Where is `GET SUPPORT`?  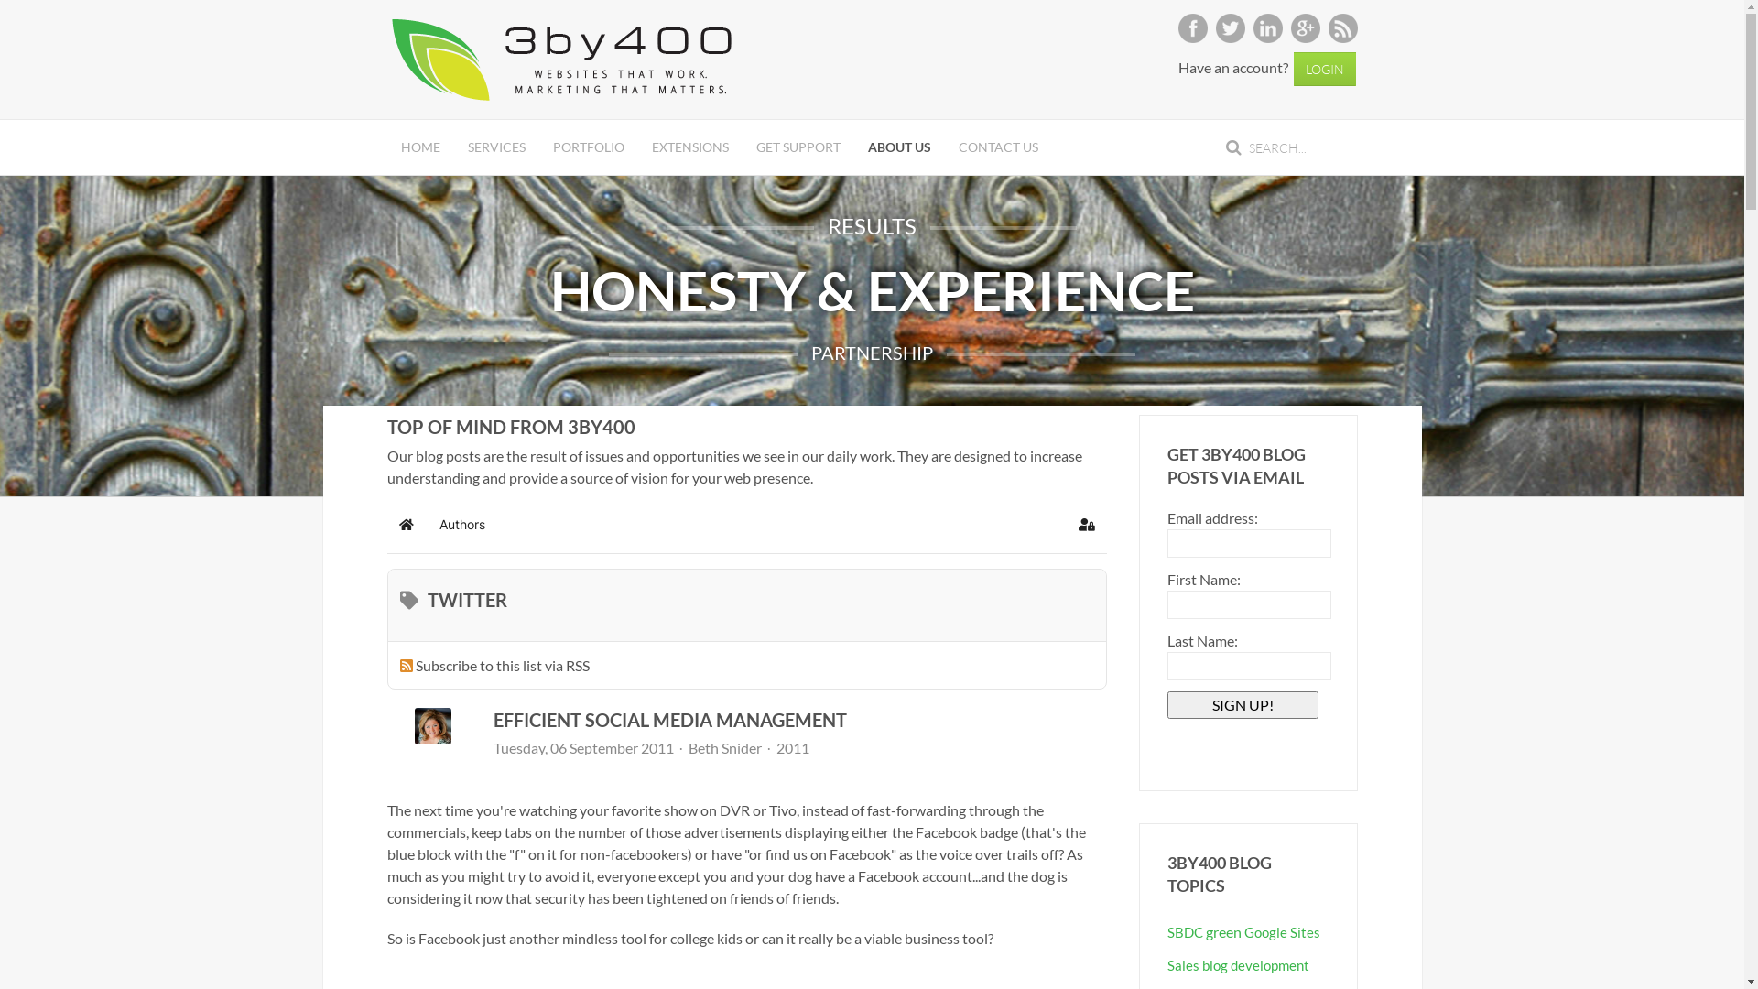
GET SUPPORT is located at coordinates (798, 147).